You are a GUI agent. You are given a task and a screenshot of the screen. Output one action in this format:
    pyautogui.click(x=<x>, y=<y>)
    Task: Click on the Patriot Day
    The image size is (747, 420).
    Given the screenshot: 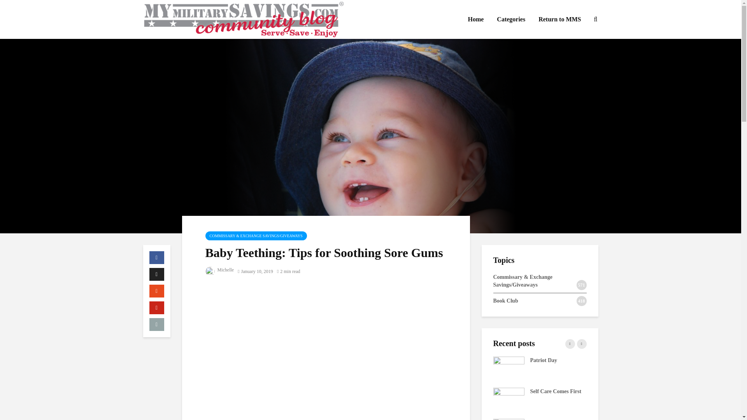 What is the action you would take?
    pyautogui.click(x=509, y=367)
    